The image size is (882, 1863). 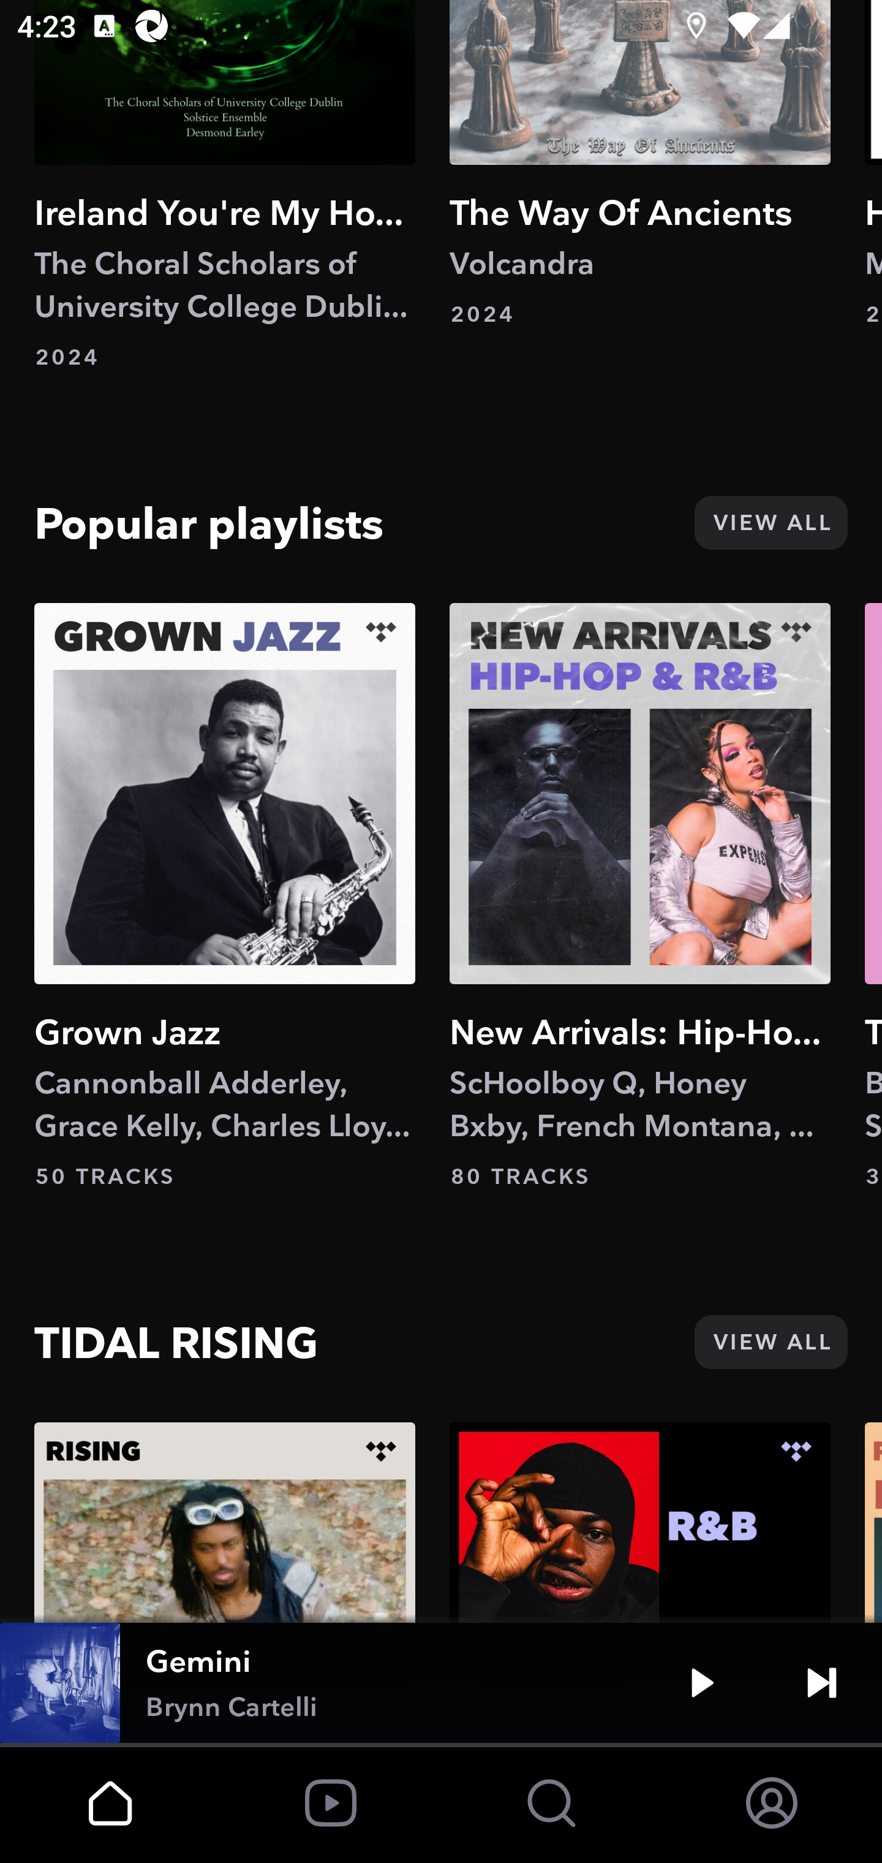 I want to click on Gemini Brynn Cartelli Play, so click(x=441, y=1683).